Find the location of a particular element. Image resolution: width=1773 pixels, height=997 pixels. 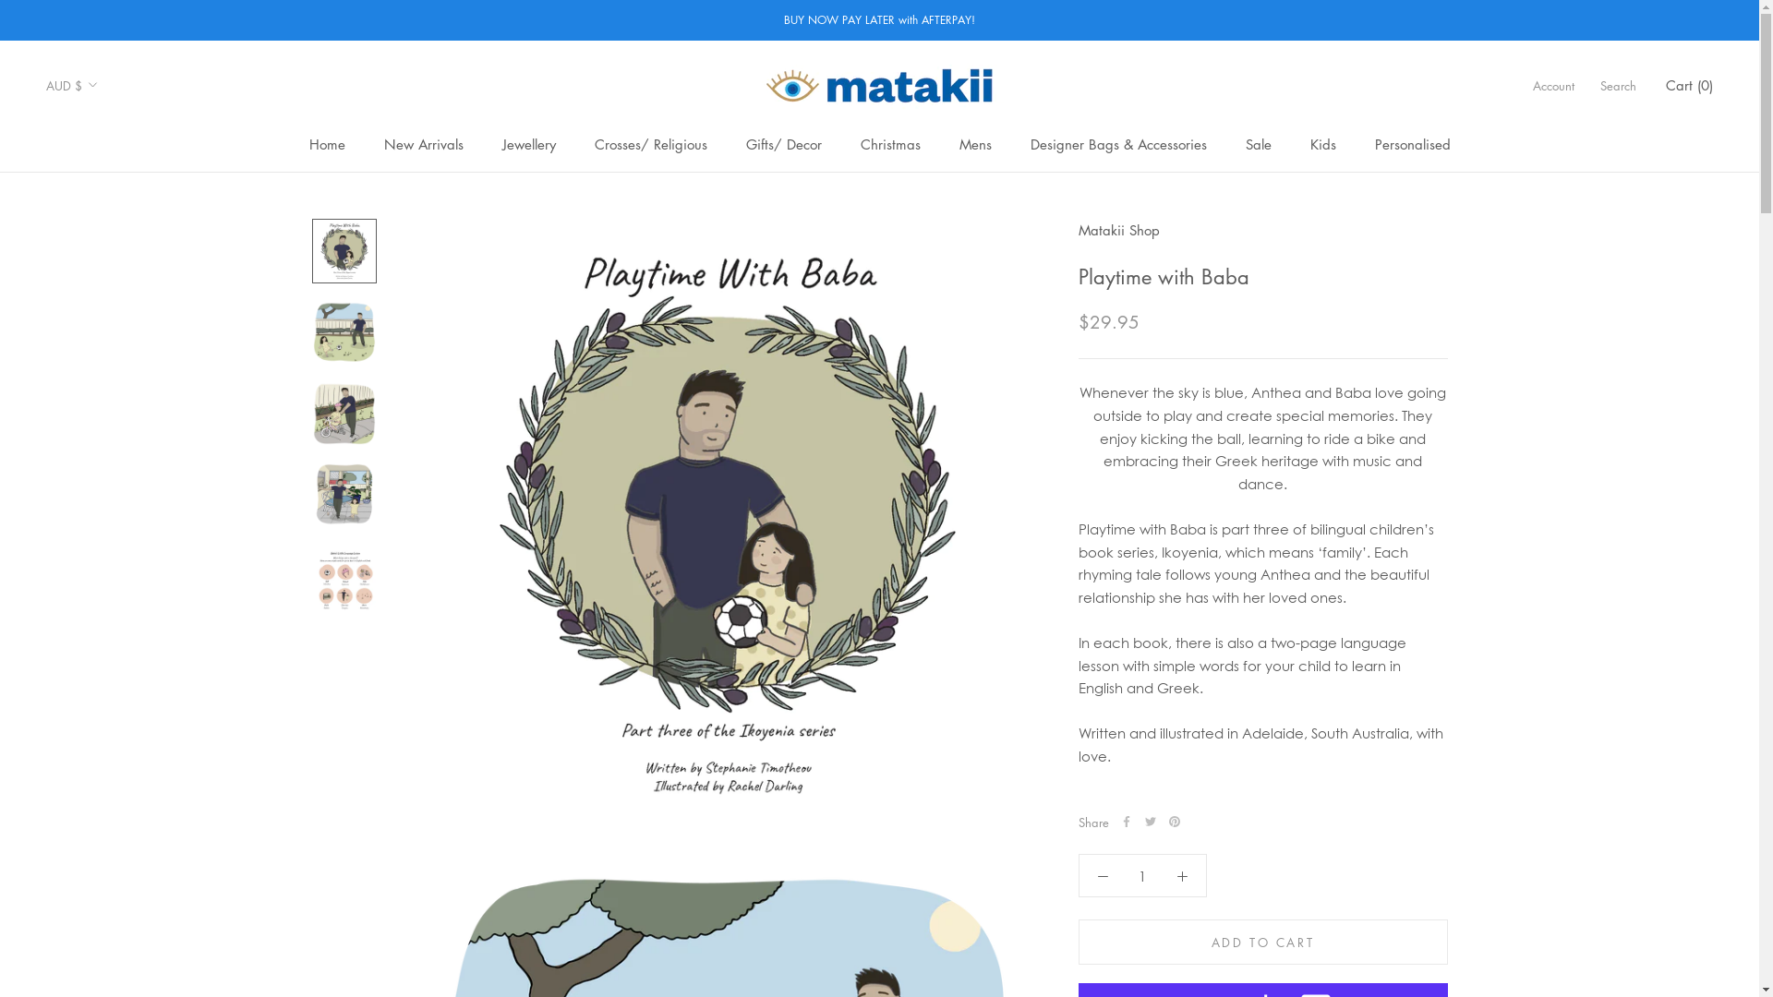

AFN is located at coordinates (103, 157).